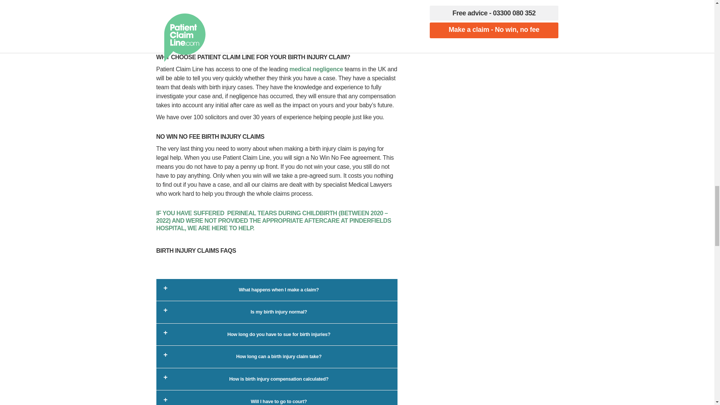 The image size is (720, 405). I want to click on How long can a birth injury claim take?, so click(277, 356).